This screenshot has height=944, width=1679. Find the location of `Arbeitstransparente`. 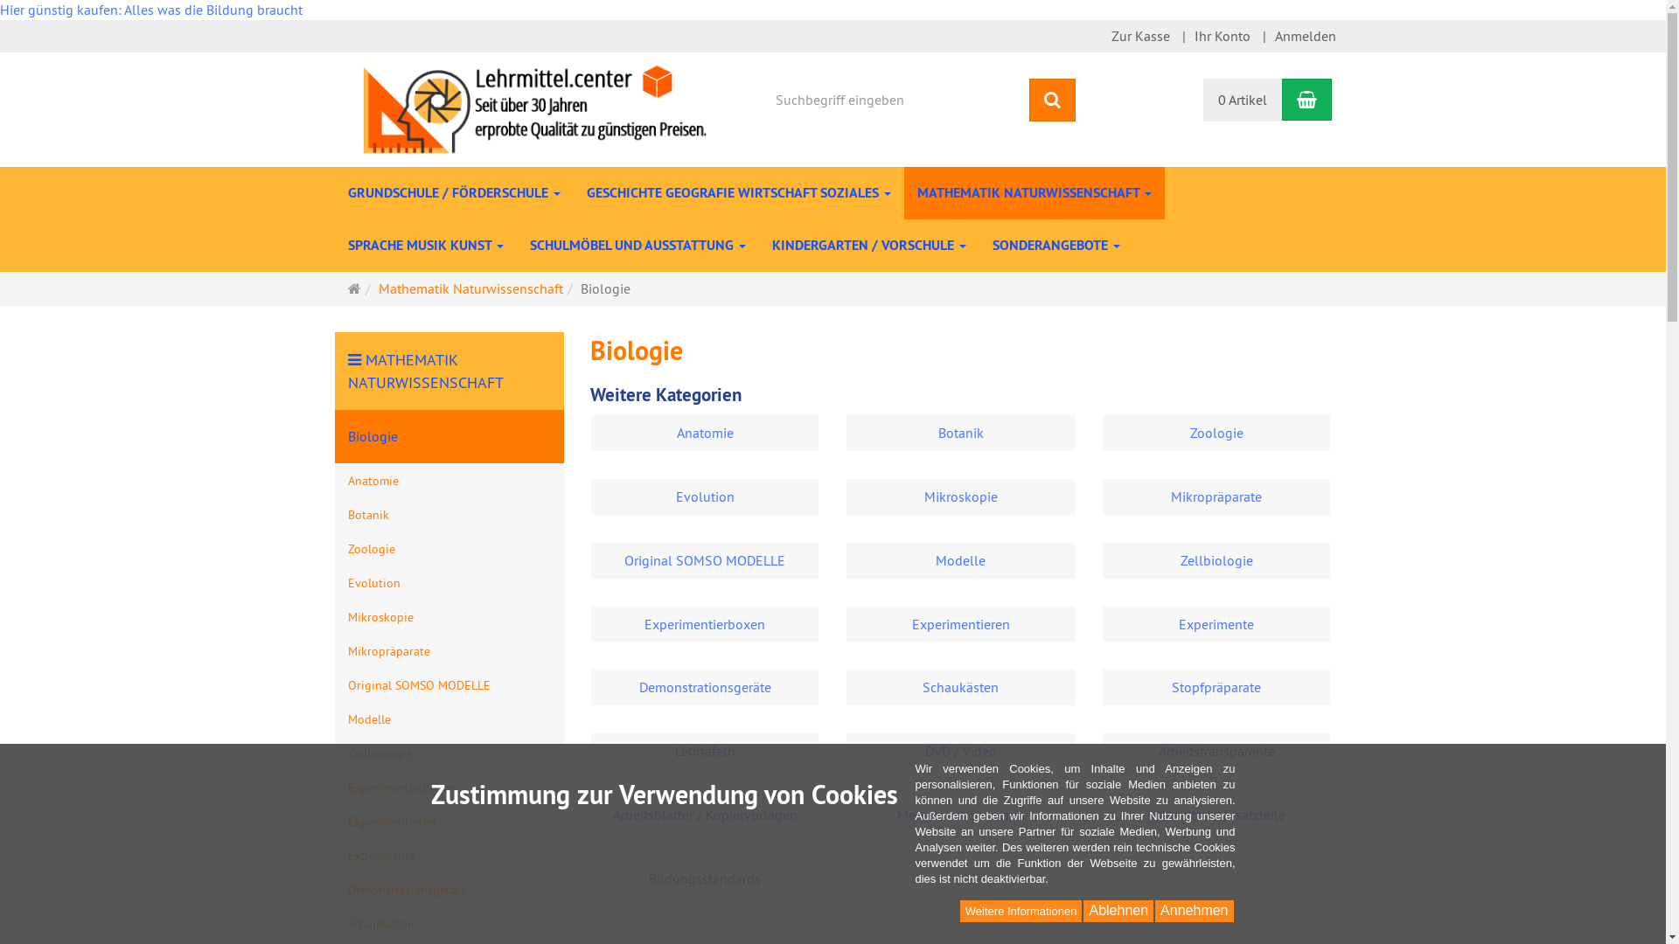

Arbeitstransparente is located at coordinates (1216, 752).